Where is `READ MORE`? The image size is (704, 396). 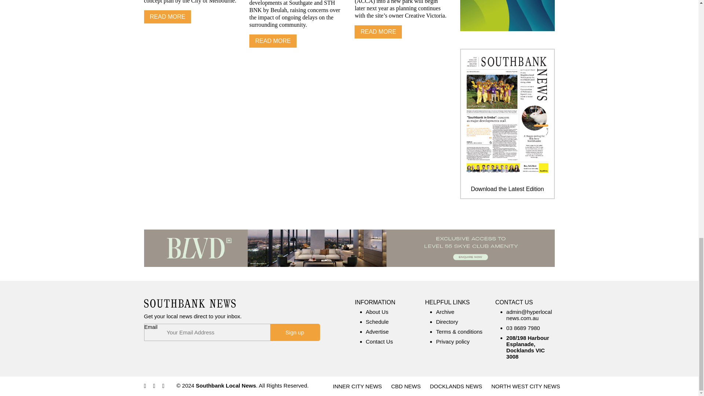 READ MORE is located at coordinates (167, 17).